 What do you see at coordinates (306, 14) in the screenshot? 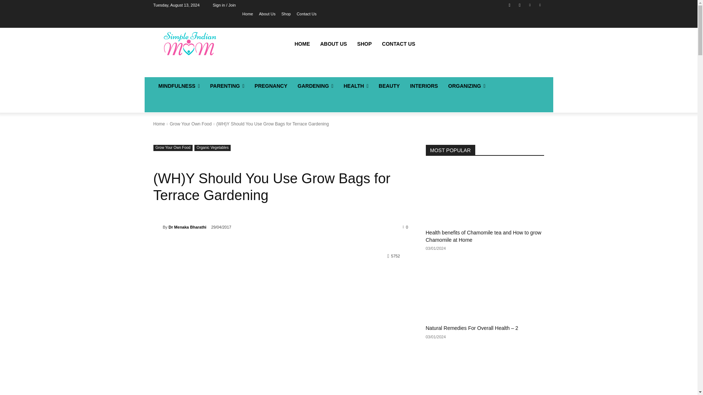
I see `Contact Us` at bounding box center [306, 14].